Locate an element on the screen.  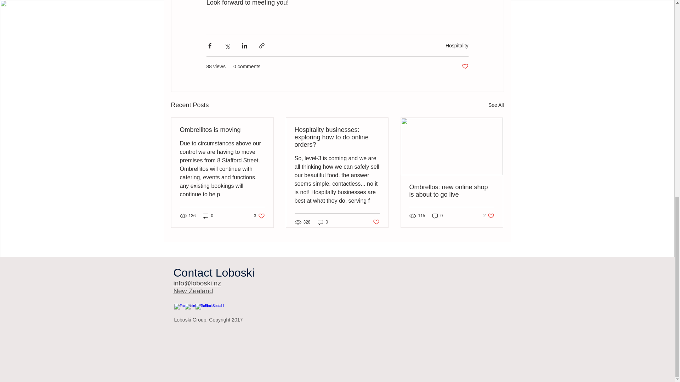
Post not marked as liked is located at coordinates (452, 191).